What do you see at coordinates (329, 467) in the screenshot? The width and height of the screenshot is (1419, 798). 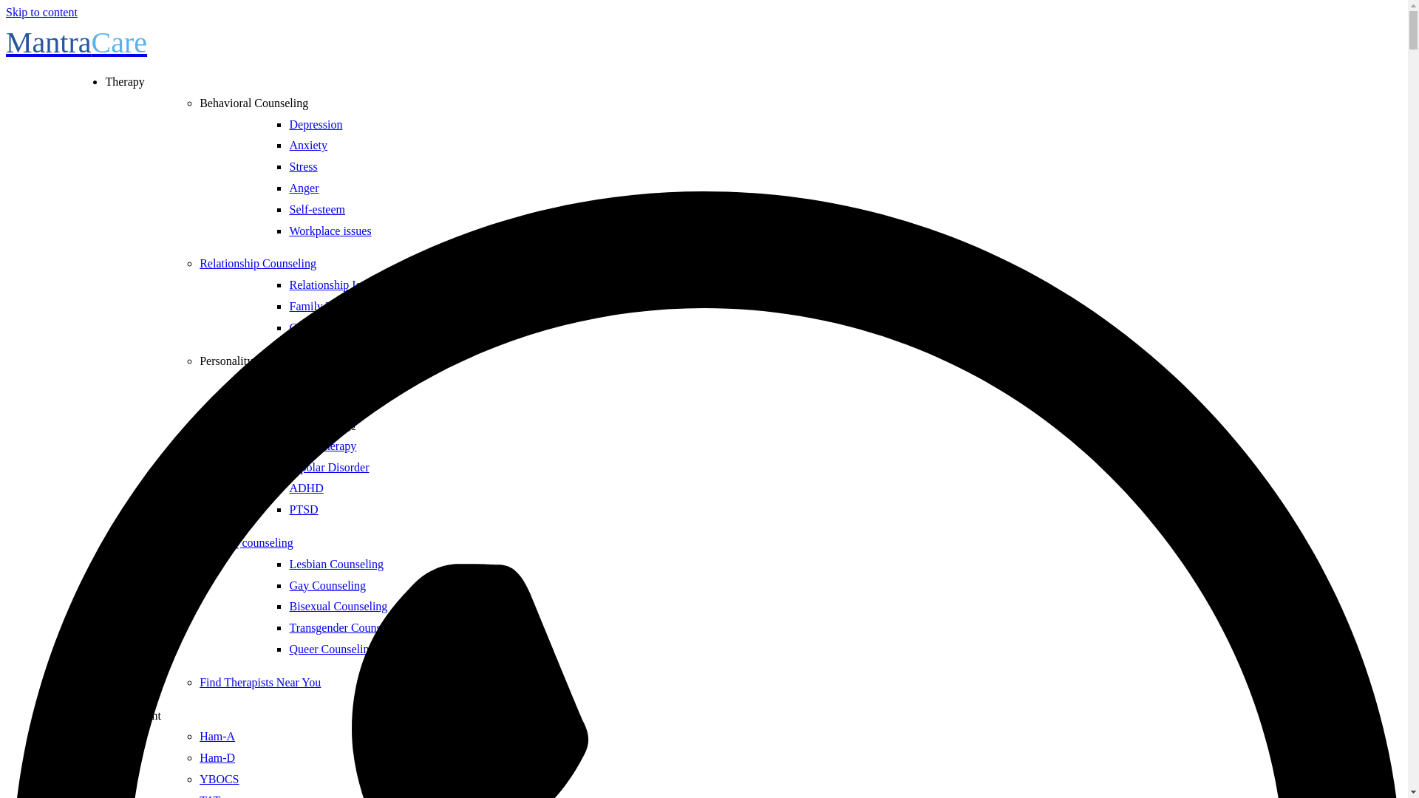 I see `Bipolar Disorder` at bounding box center [329, 467].